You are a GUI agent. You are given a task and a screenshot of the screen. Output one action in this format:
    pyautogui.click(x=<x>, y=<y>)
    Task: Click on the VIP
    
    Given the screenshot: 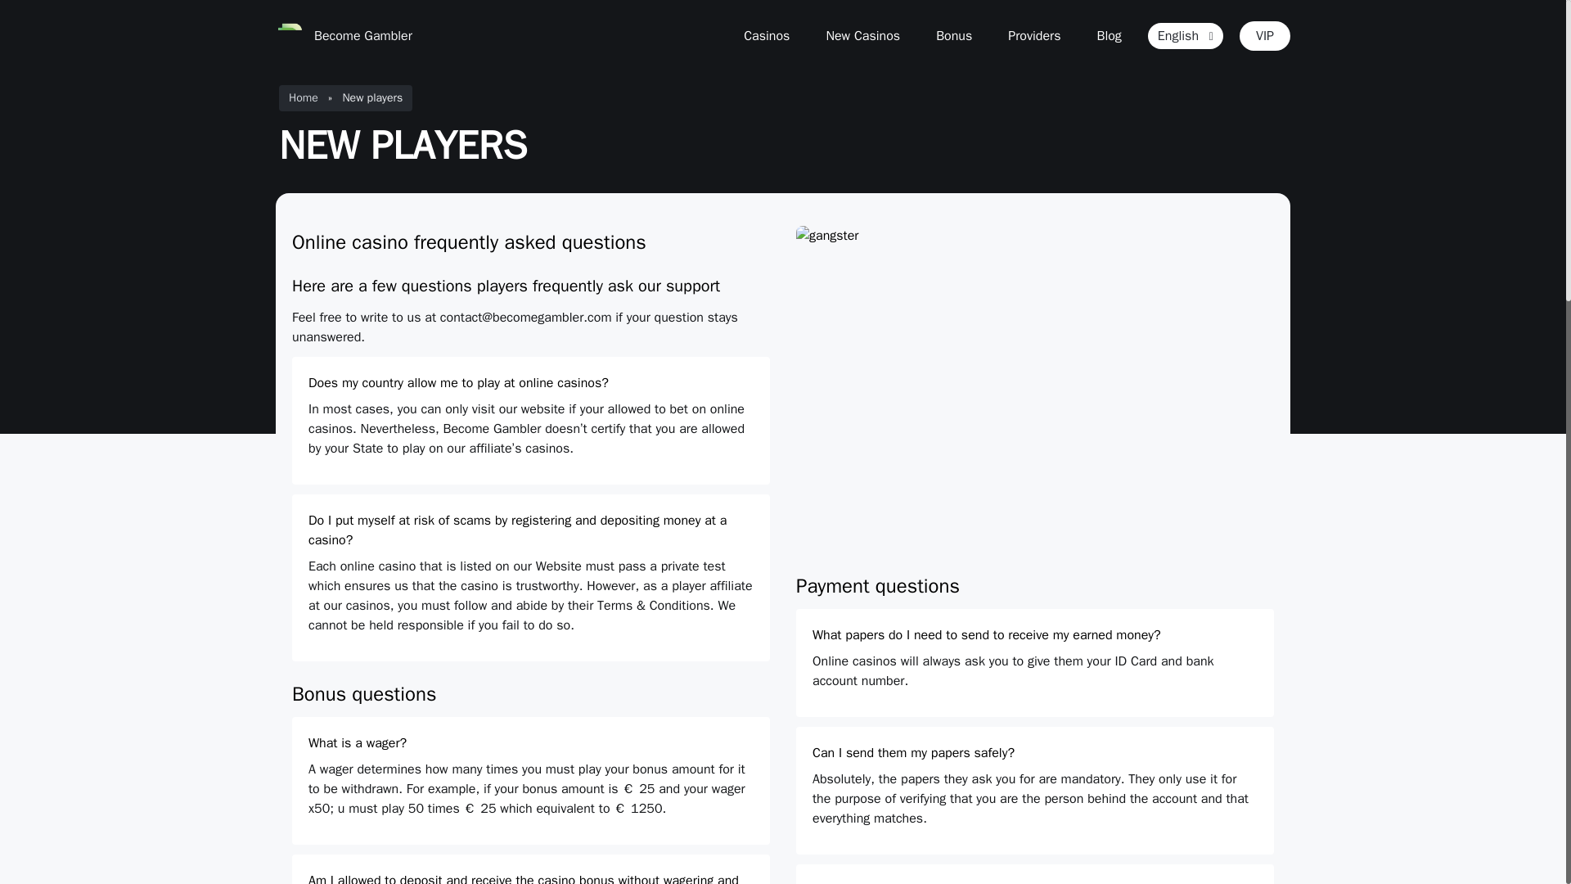 What is the action you would take?
    pyautogui.click(x=1264, y=35)
    